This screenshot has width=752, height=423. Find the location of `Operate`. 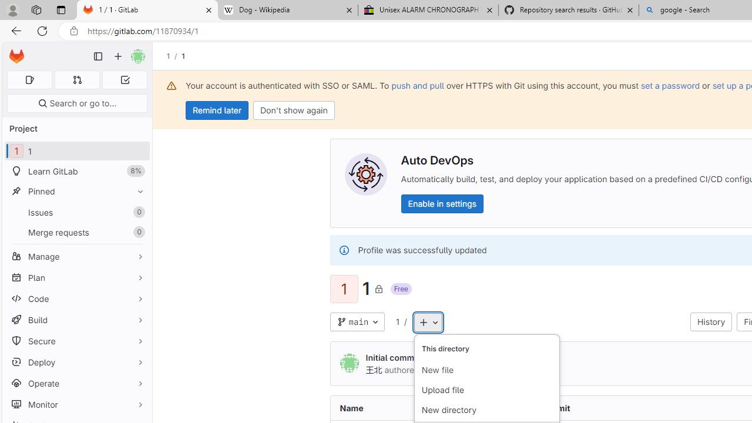

Operate is located at coordinates (76, 383).